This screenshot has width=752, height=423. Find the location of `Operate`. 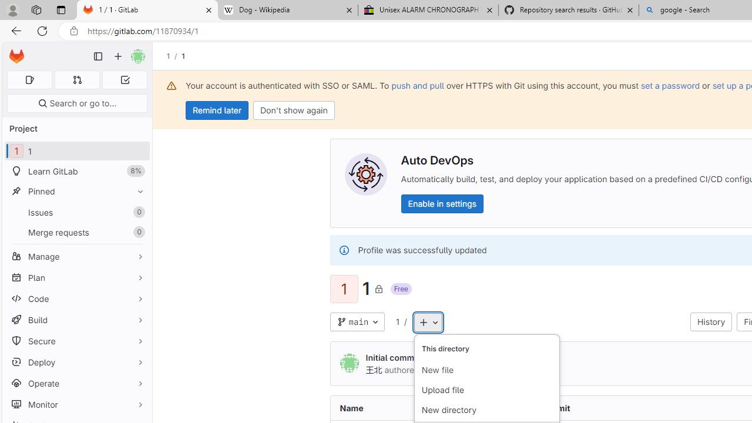

Operate is located at coordinates (76, 383).